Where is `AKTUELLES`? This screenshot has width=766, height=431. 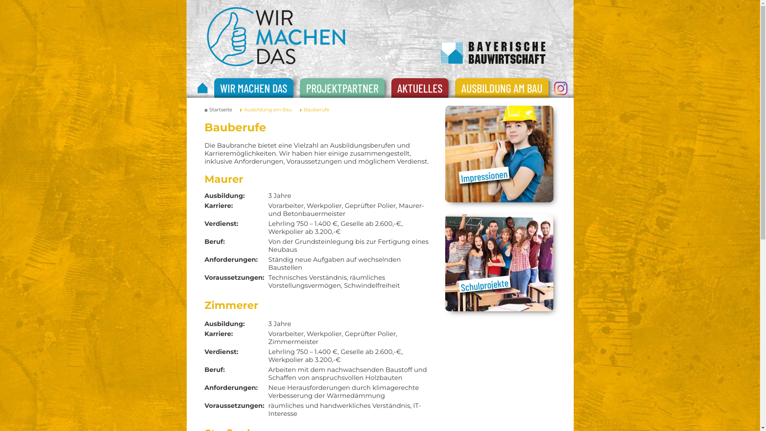 AKTUELLES is located at coordinates (420, 88).